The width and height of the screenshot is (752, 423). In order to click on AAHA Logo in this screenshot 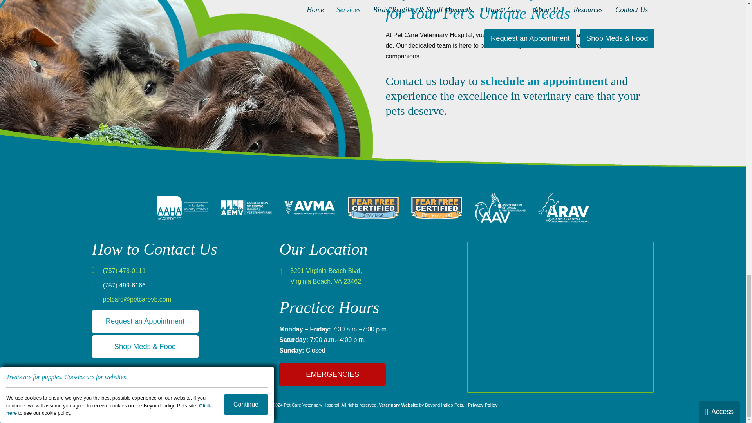, I will do `click(183, 208)`.